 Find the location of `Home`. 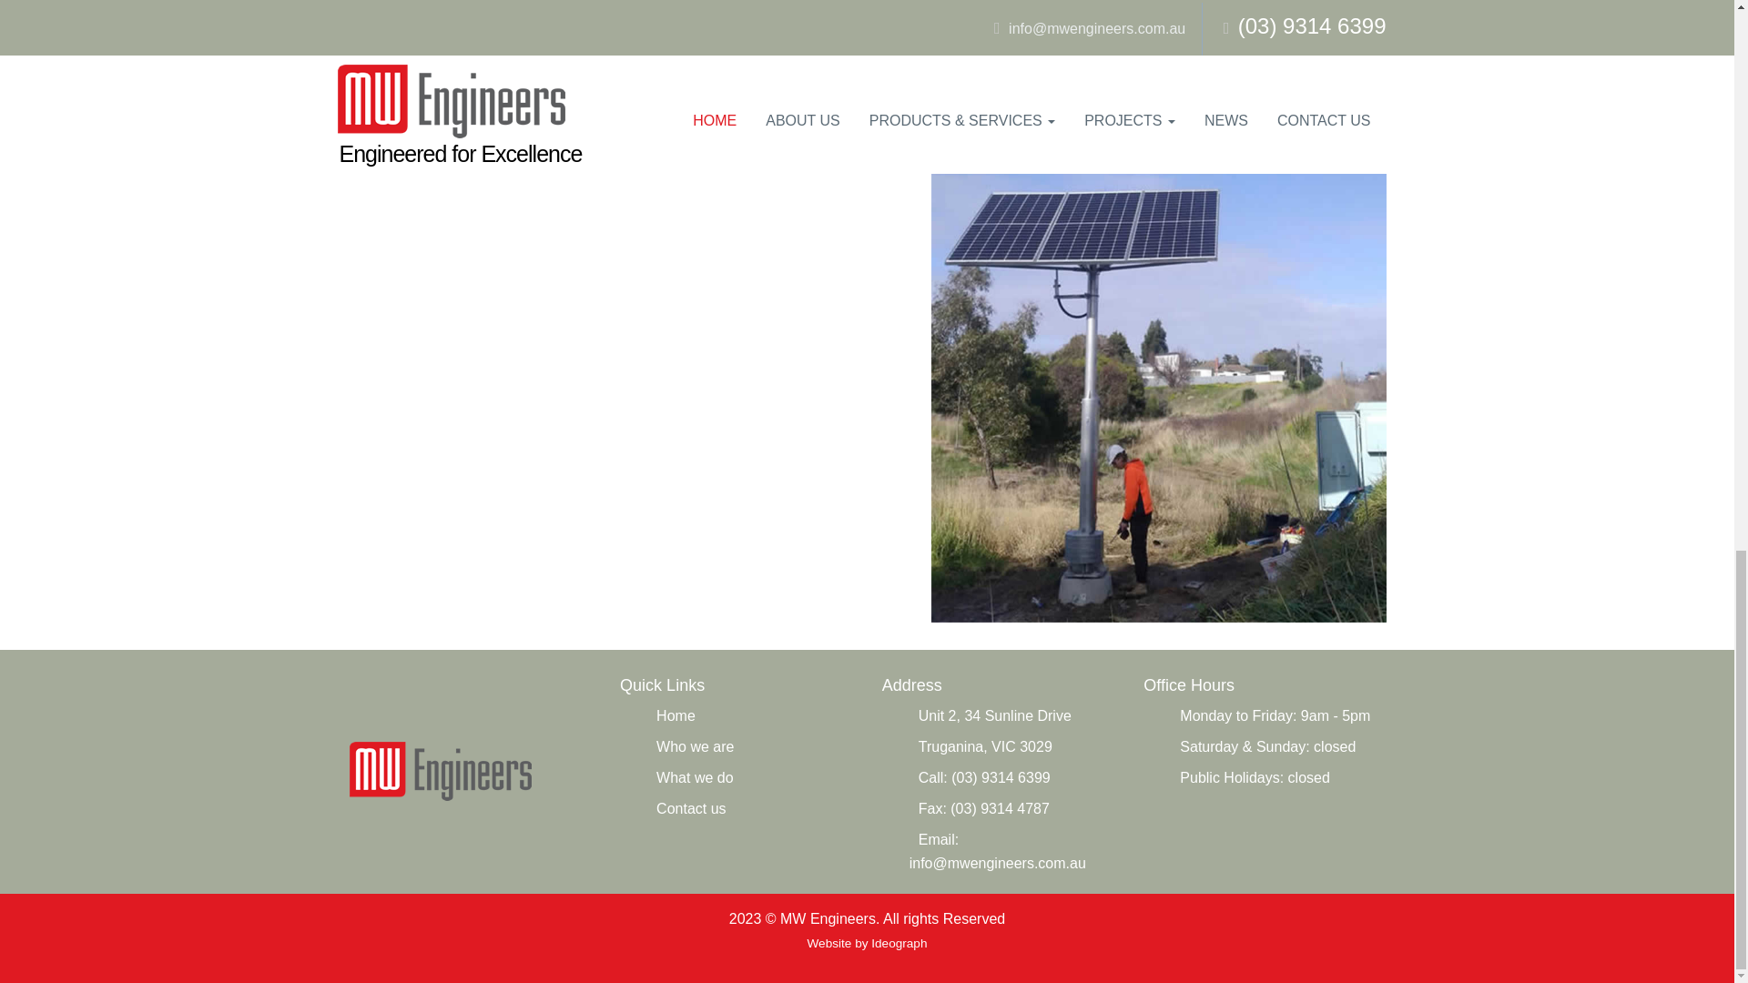

Home is located at coordinates (676, 715).